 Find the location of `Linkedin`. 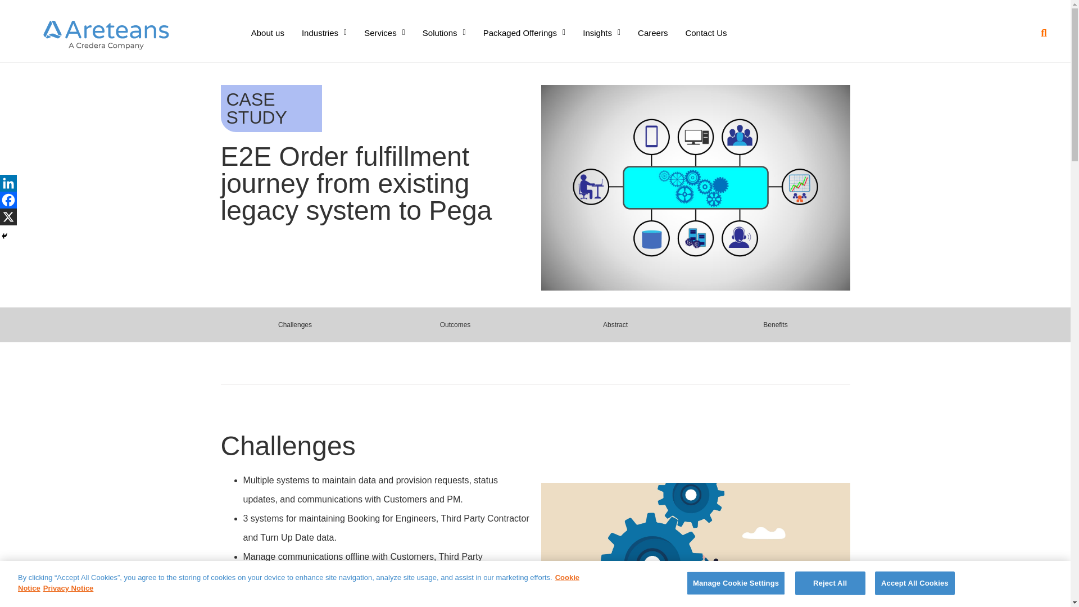

Linkedin is located at coordinates (8, 183).